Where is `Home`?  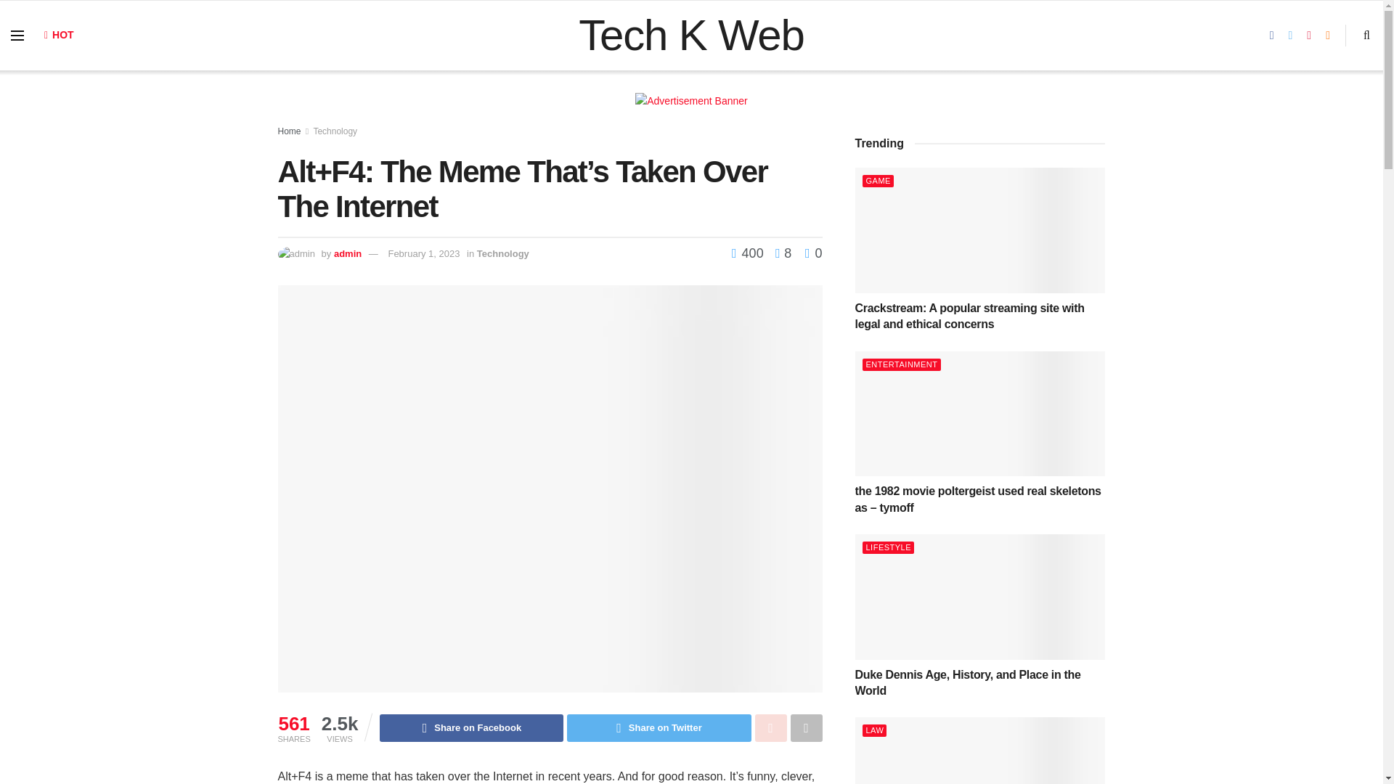 Home is located at coordinates (289, 131).